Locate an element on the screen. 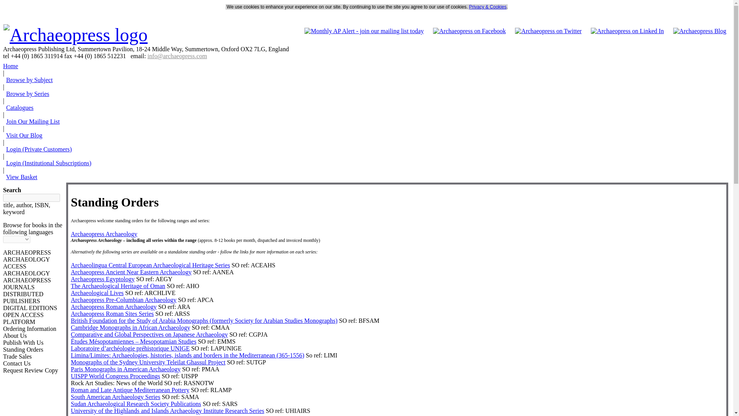 The image size is (739, 416). Archaeological Lives is located at coordinates (97, 293).